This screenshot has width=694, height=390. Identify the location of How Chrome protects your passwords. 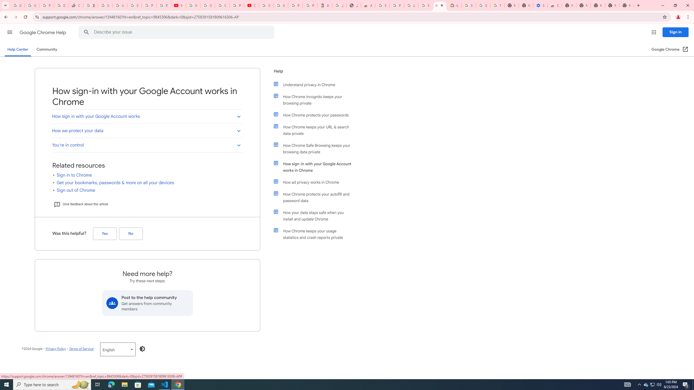
(315, 115).